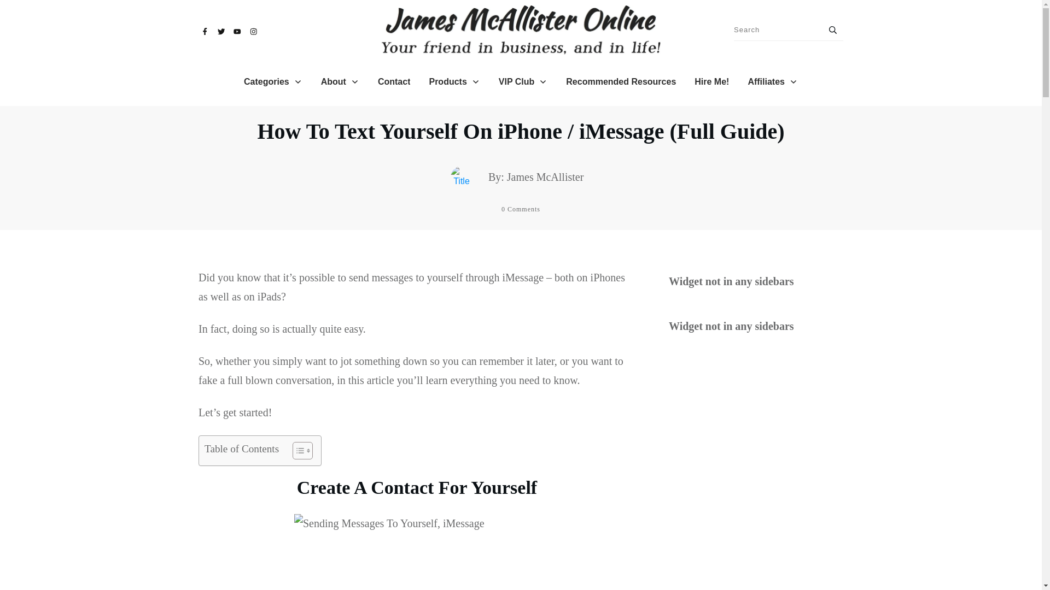  I want to click on About, so click(340, 82).